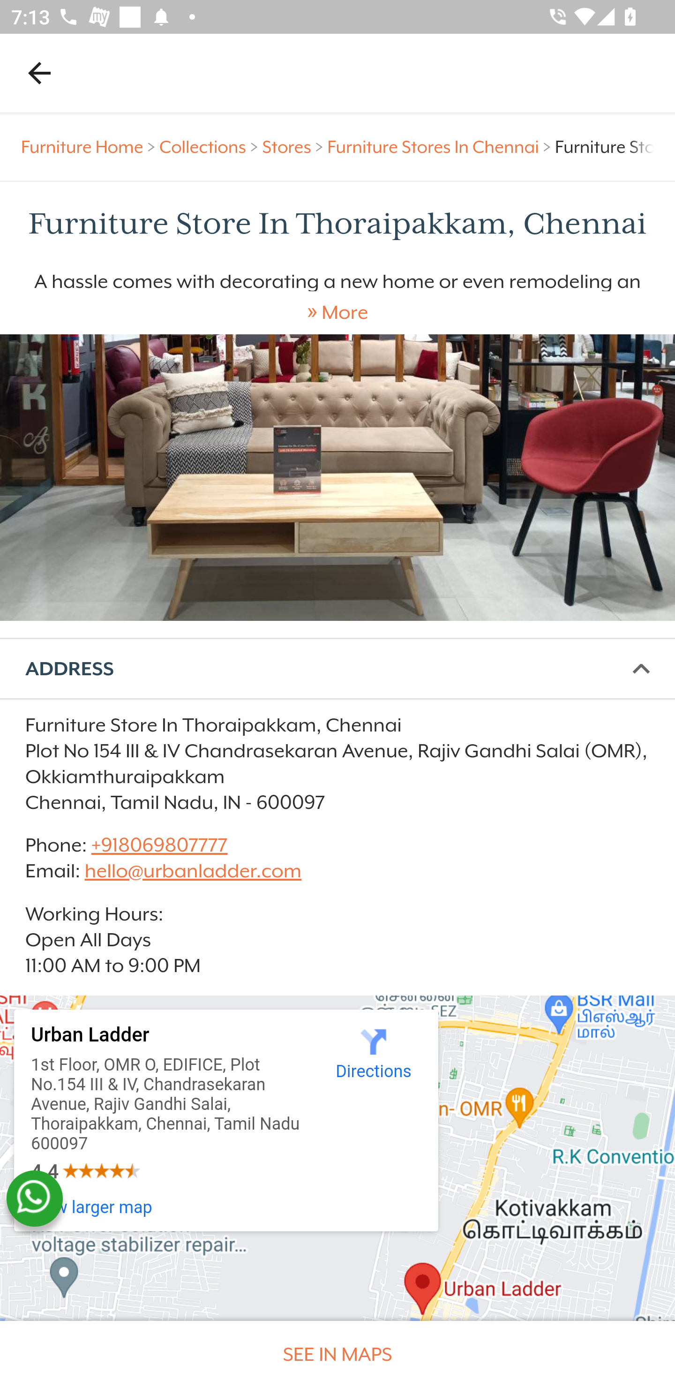 The image size is (675, 1388). I want to click on Furniture Home >  Furniture Home  > , so click(90, 147).